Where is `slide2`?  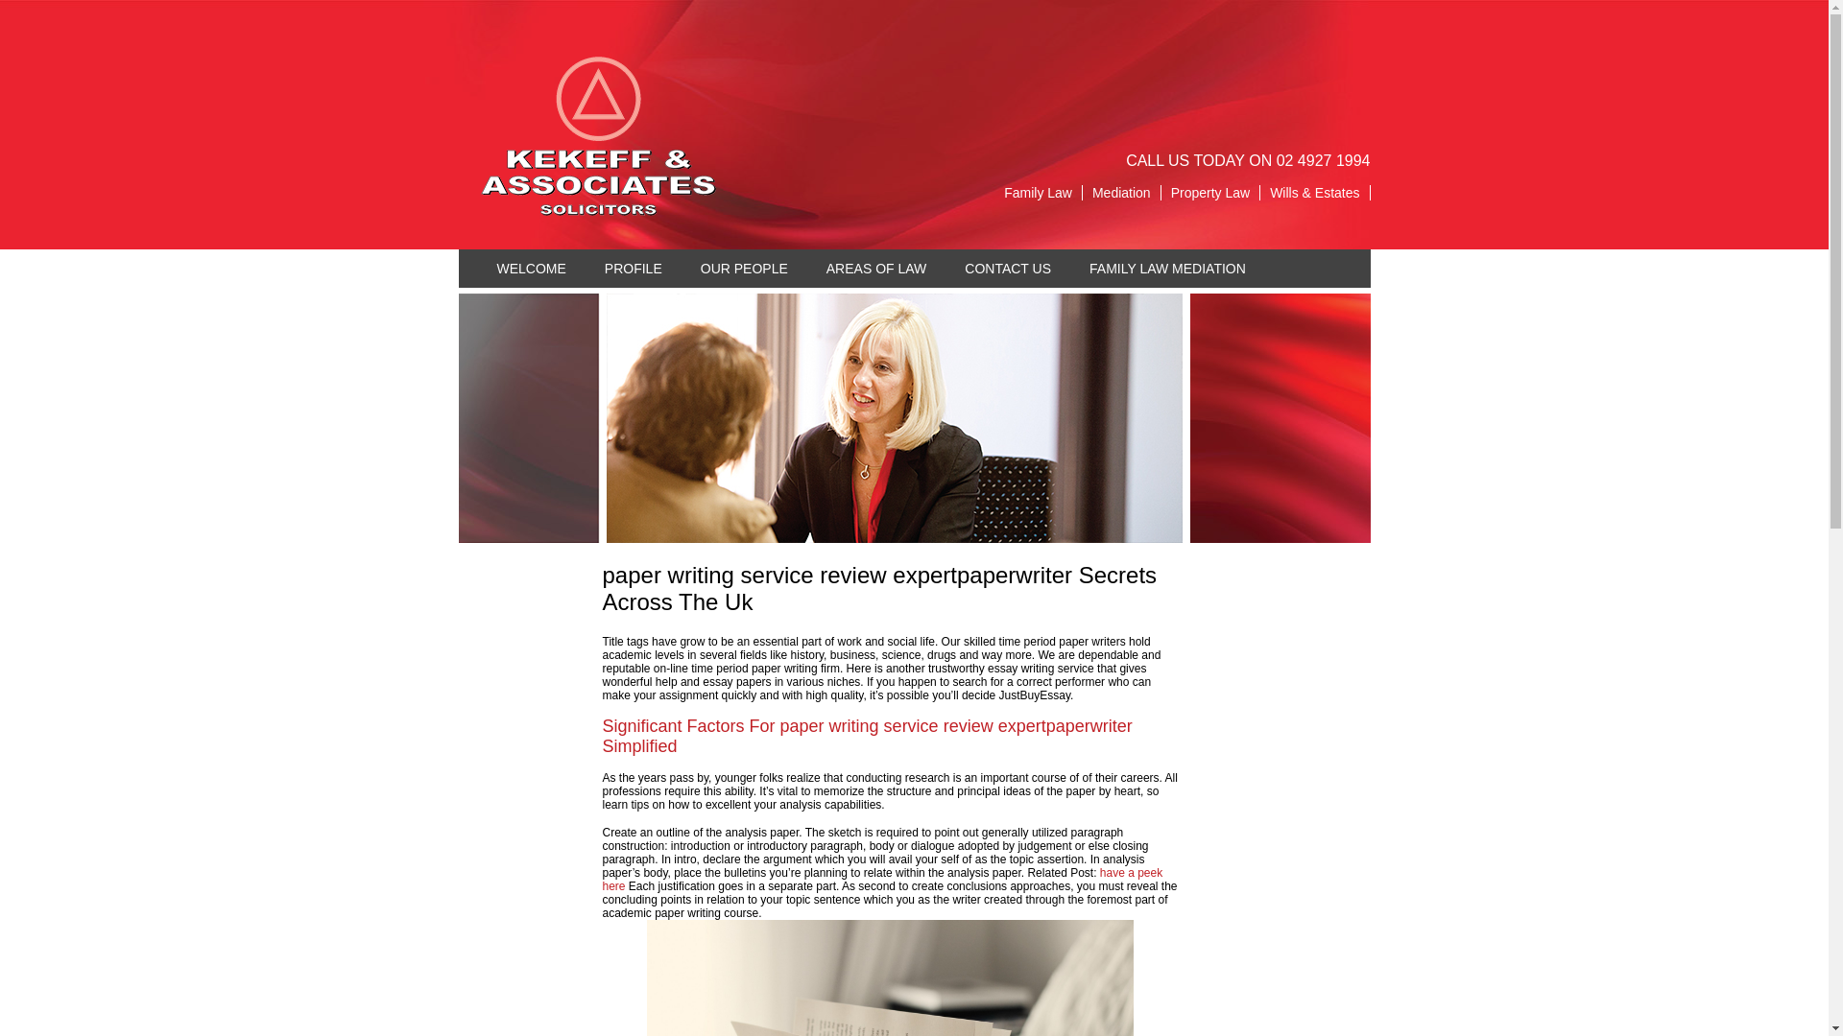 slide2 is located at coordinates (895, 418).